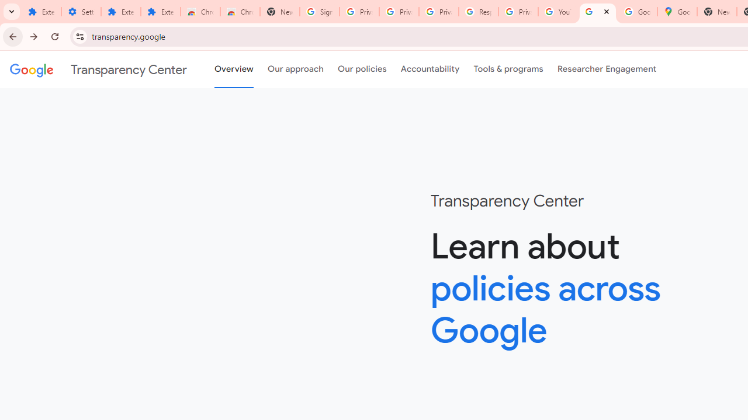 This screenshot has width=748, height=420. Describe the element at coordinates (296, 69) in the screenshot. I see `Our approach` at that location.